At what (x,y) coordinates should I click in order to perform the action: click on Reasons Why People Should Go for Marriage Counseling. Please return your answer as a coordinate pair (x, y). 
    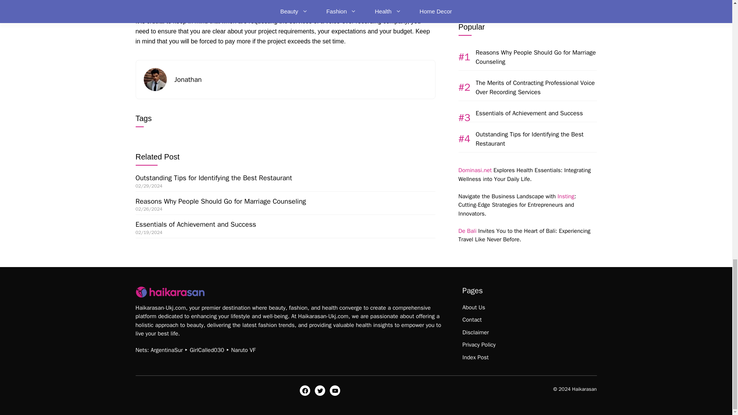
    Looking at the image, I should click on (221, 201).